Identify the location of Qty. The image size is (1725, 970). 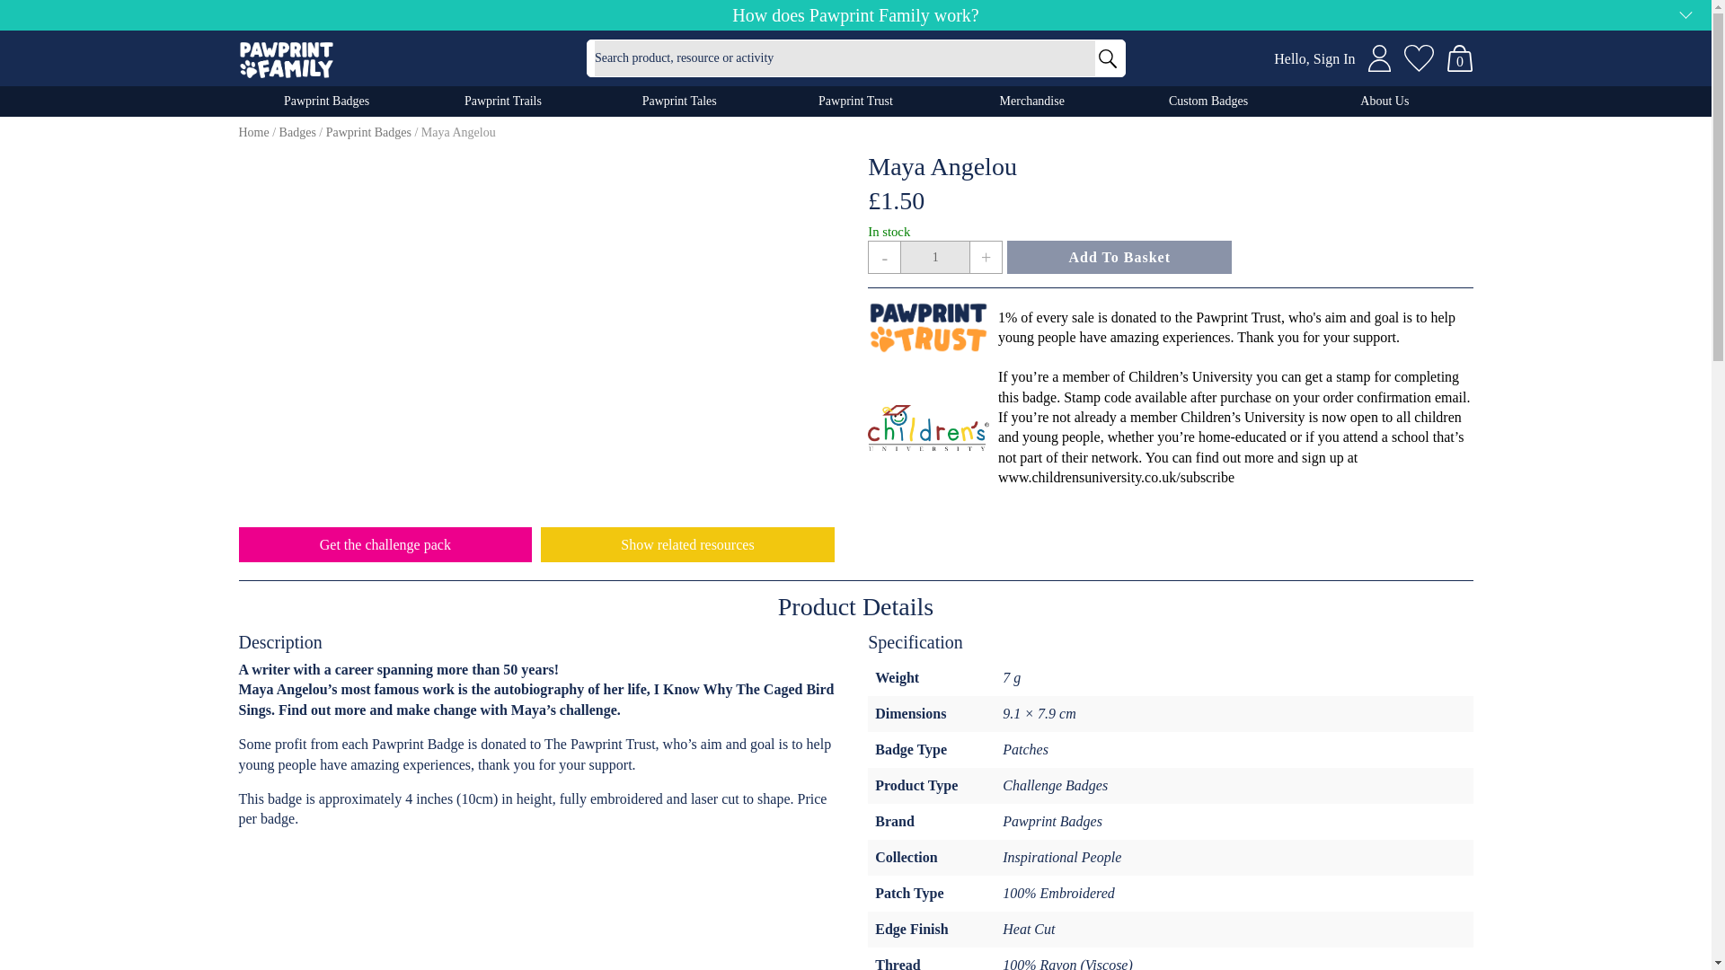
(934, 257).